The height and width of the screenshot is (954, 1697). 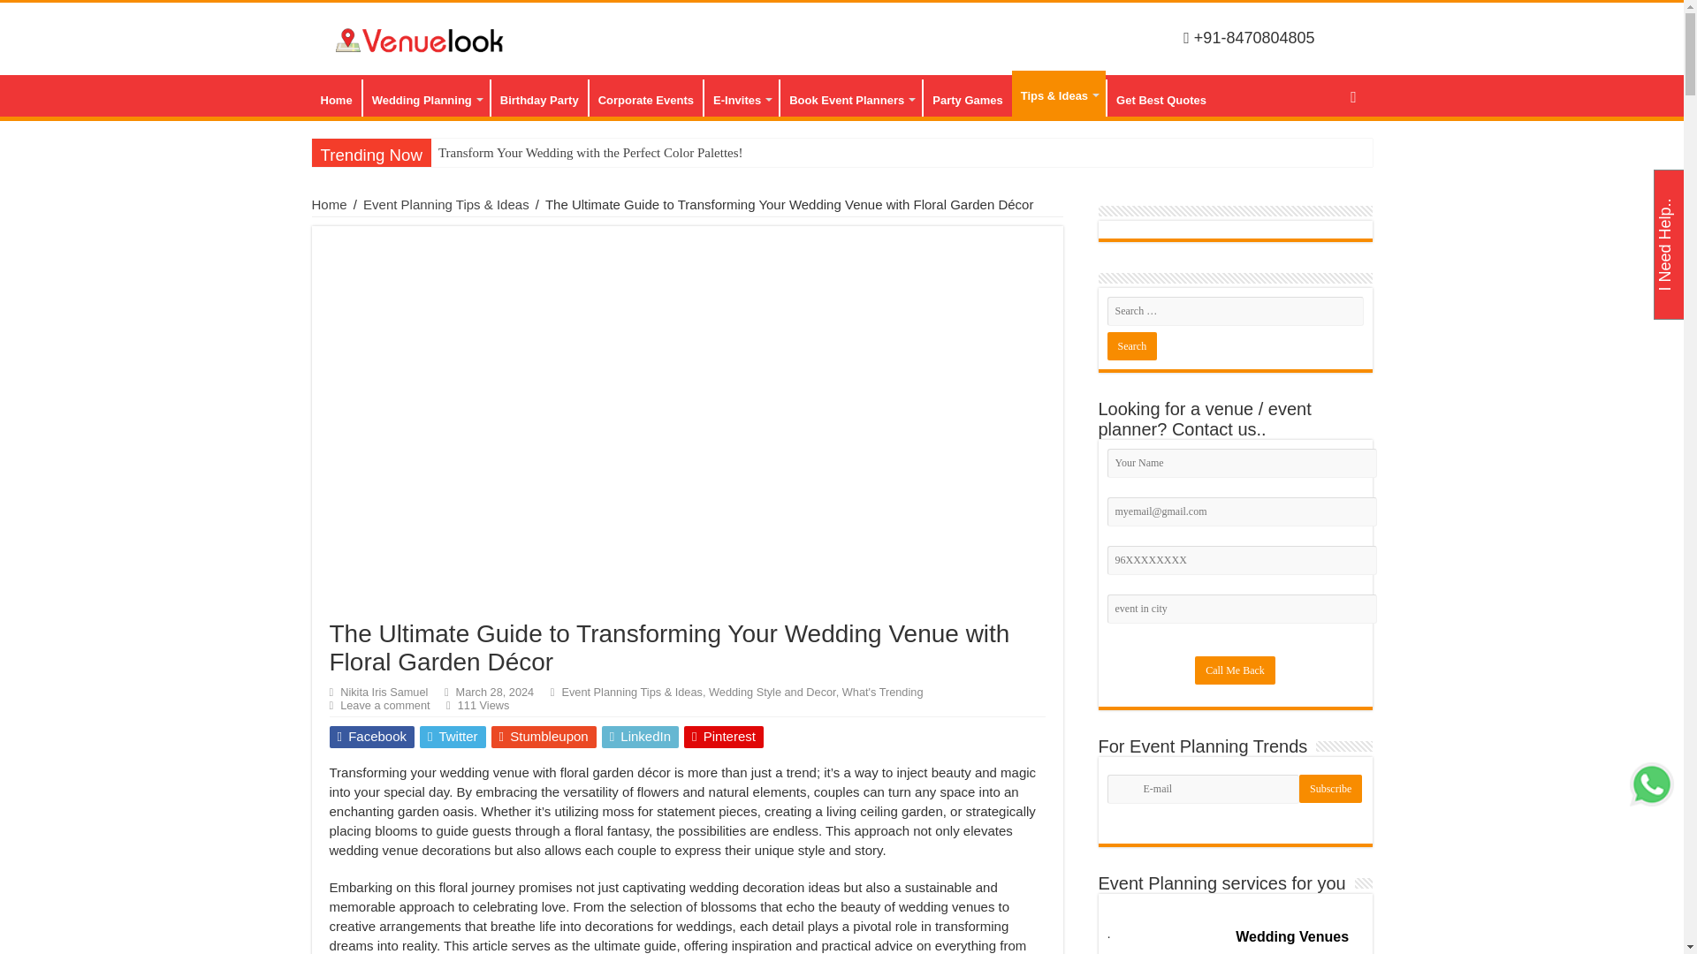 What do you see at coordinates (645, 97) in the screenshot?
I see `Corporate Events` at bounding box center [645, 97].